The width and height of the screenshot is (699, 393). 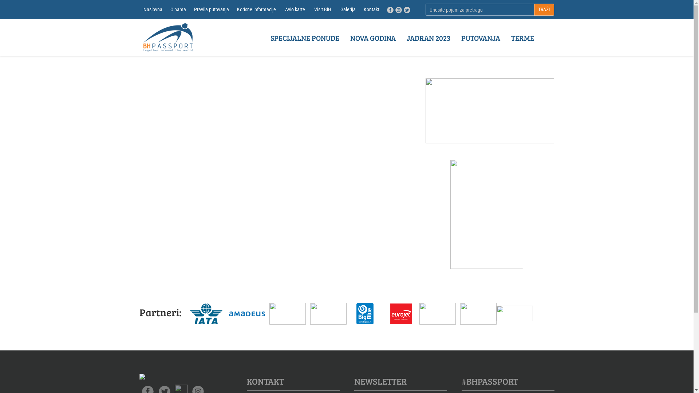 What do you see at coordinates (373, 38) in the screenshot?
I see `NOVA GODINA` at bounding box center [373, 38].